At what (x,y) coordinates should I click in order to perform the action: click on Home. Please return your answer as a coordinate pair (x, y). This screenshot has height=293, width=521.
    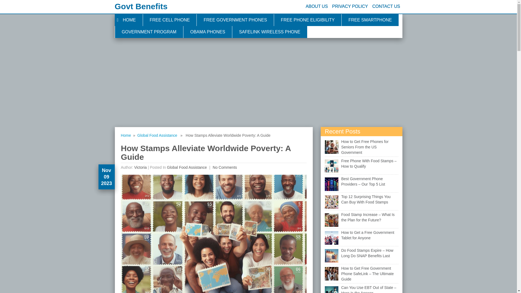
    Looking at the image, I should click on (126, 135).